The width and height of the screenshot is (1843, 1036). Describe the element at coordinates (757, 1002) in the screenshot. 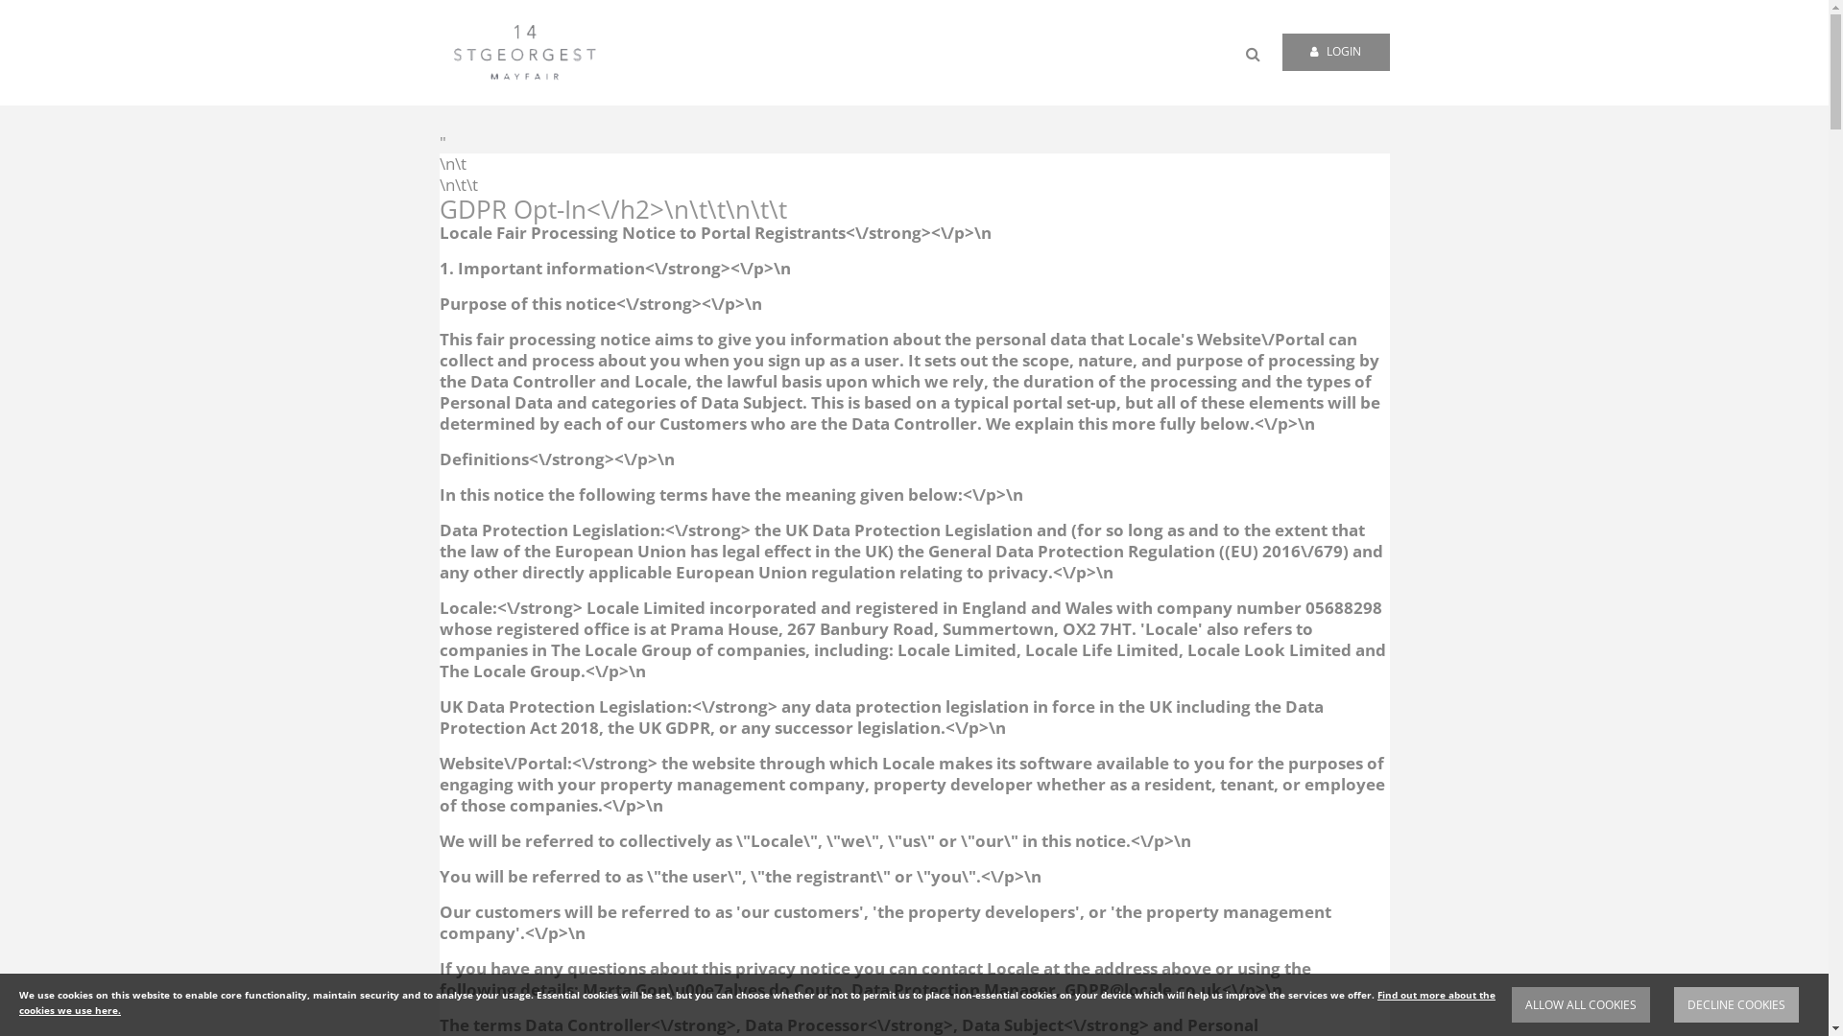

I see `Find out more about the cookies we use here.` at that location.